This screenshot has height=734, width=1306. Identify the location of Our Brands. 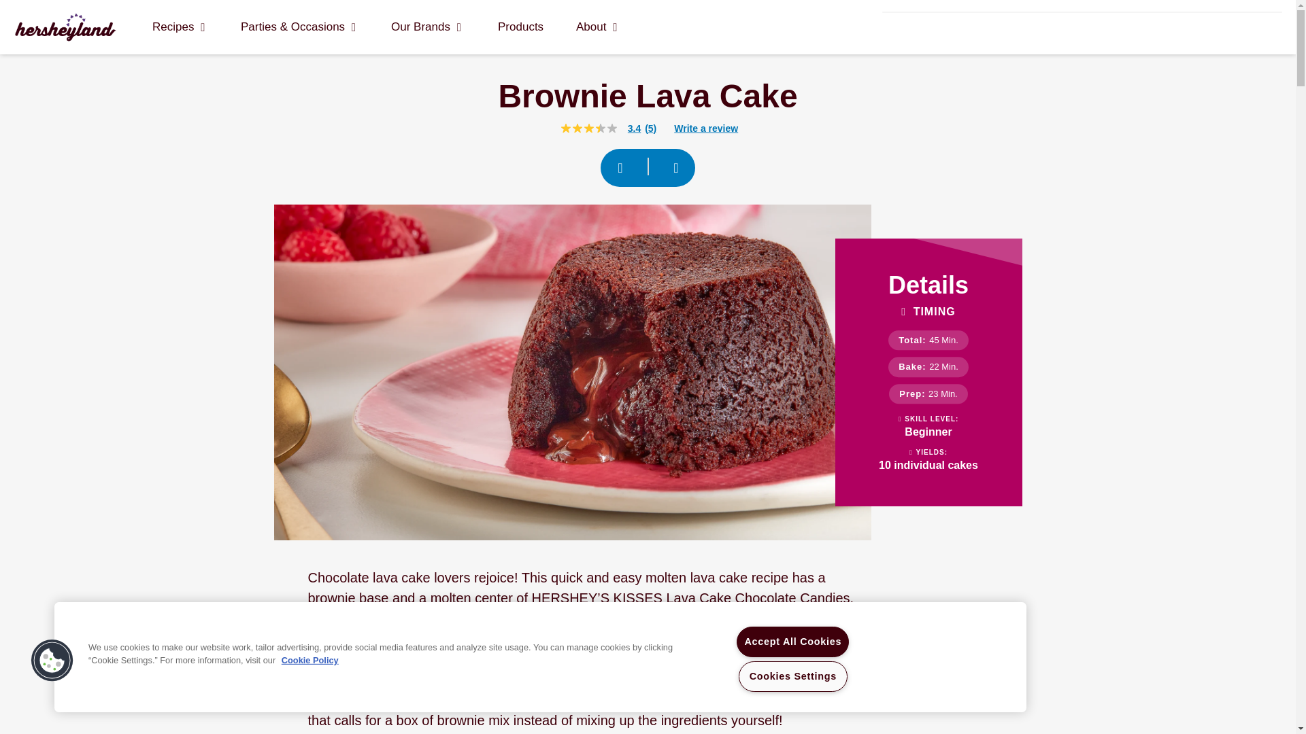
(426, 27).